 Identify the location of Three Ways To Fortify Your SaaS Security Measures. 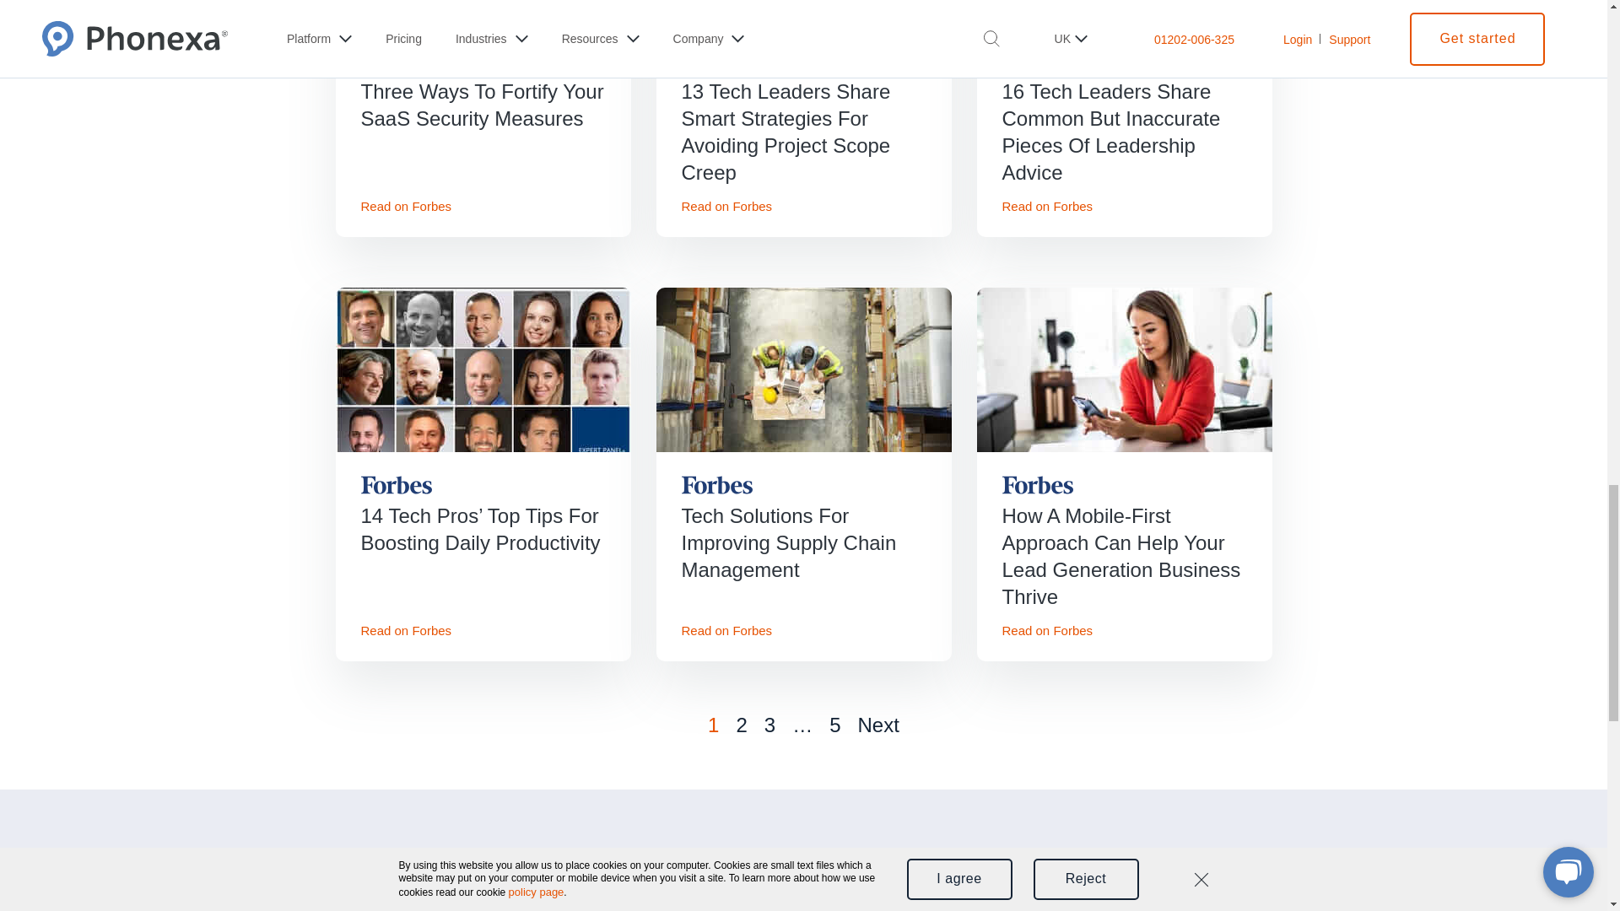
(483, 105).